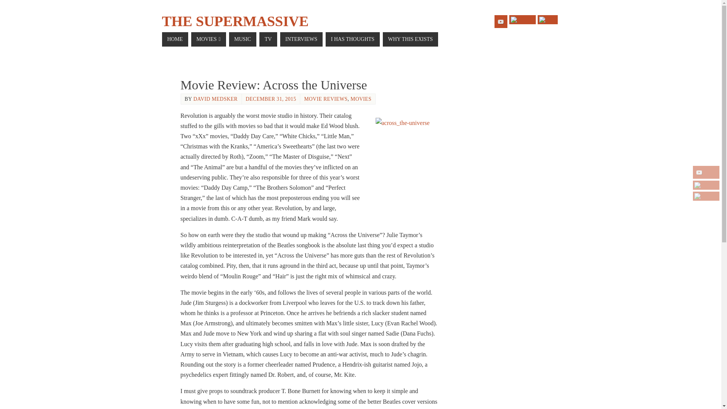 Image resolution: width=727 pixels, height=409 pixels. What do you see at coordinates (175, 39) in the screenshot?
I see `HOME` at bounding box center [175, 39].